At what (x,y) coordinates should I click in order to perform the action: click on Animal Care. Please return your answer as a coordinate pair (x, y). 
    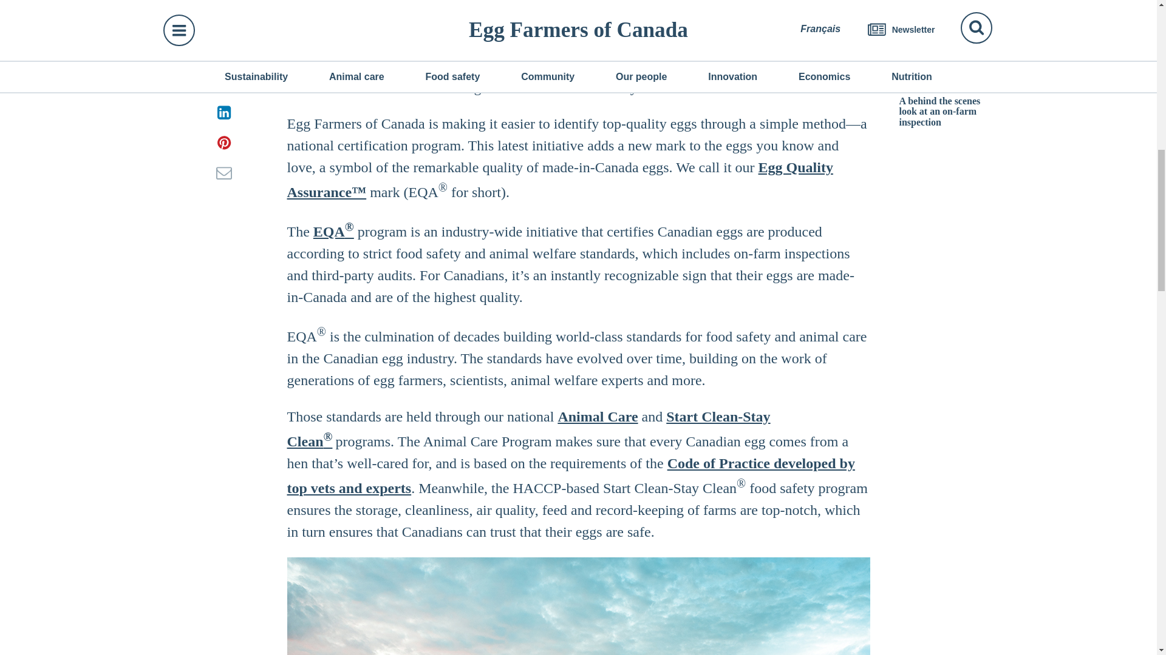
    Looking at the image, I should click on (598, 416).